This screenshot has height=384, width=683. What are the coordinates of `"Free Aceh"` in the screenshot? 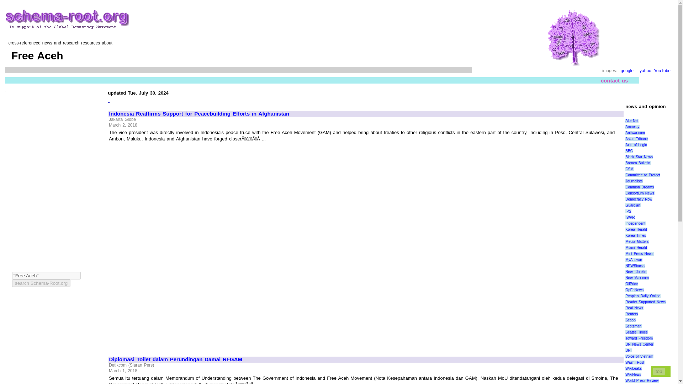 It's located at (46, 276).